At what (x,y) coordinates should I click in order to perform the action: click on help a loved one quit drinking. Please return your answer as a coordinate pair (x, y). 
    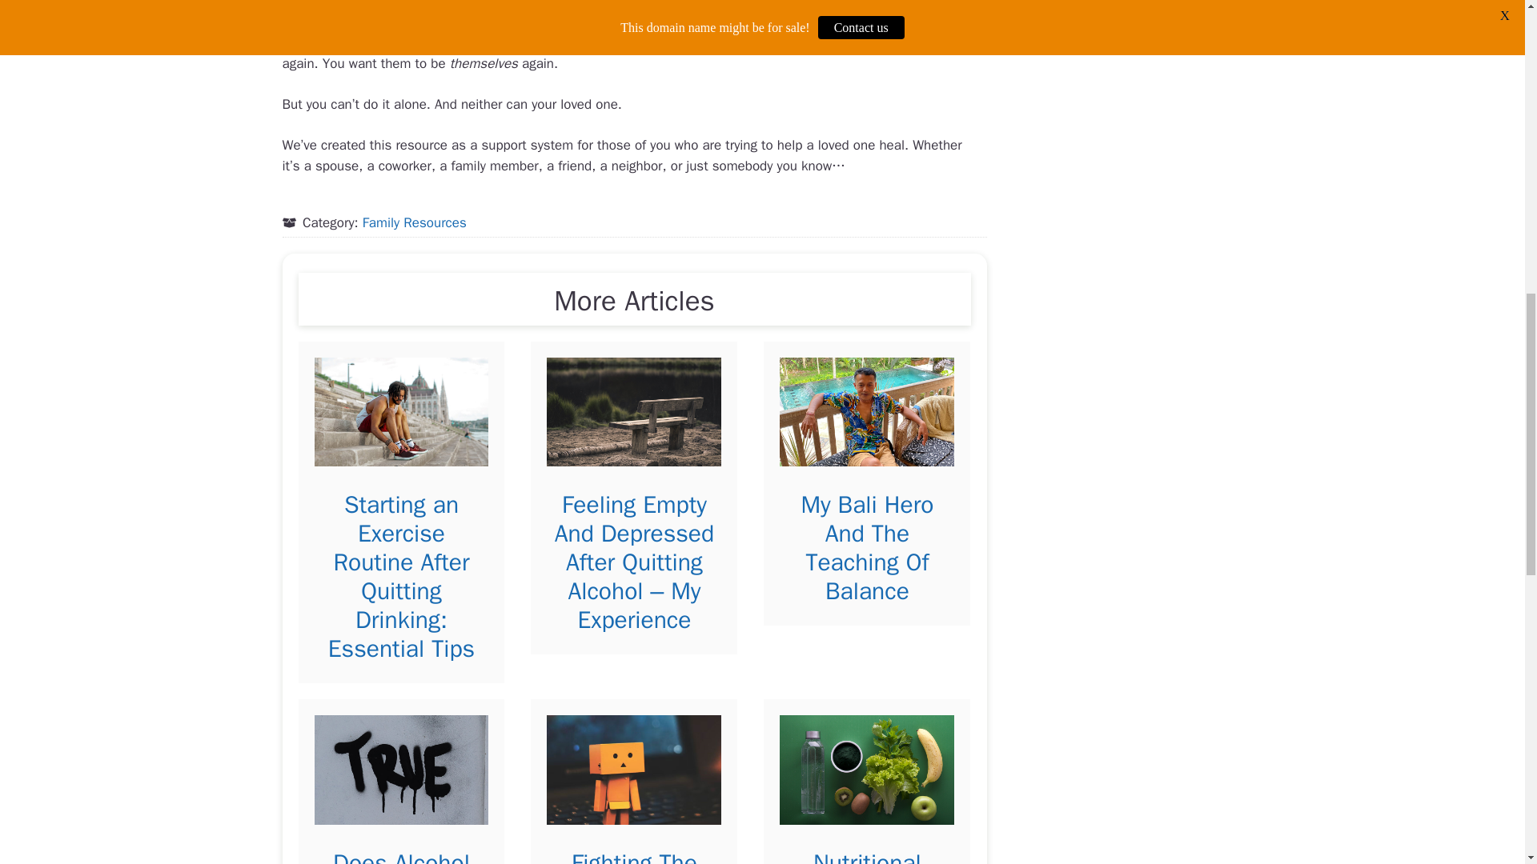
    Looking at the image, I should click on (809, 6).